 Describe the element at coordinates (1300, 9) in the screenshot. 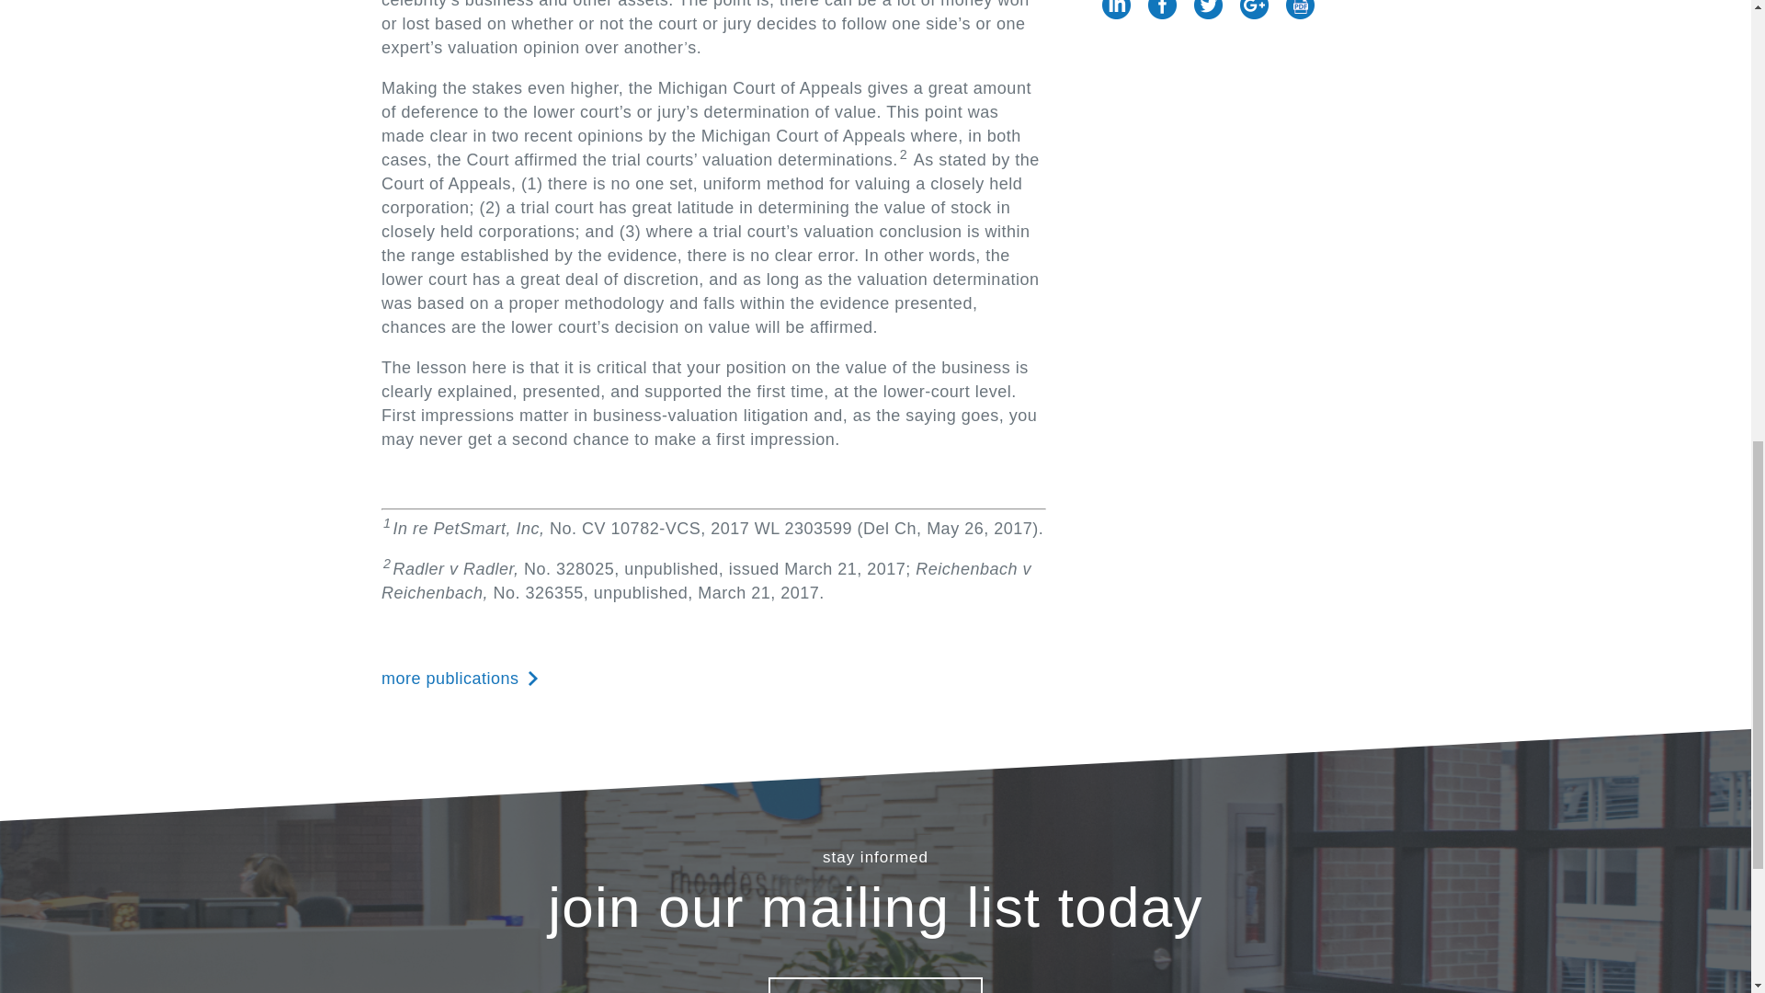

I see `Download` at that location.